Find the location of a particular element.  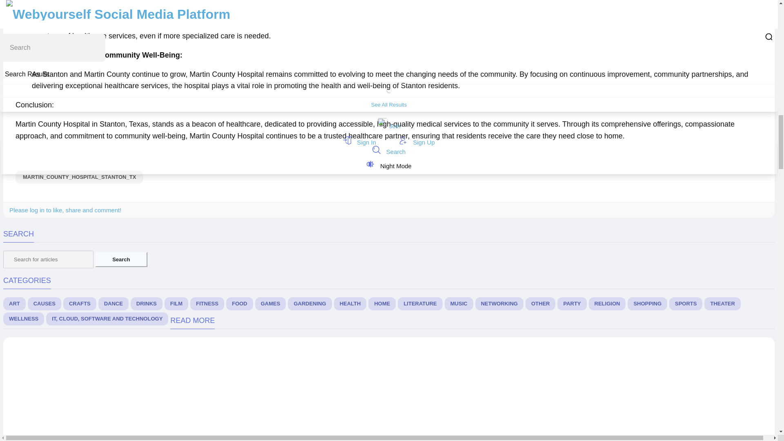

CAUSES is located at coordinates (44, 304).